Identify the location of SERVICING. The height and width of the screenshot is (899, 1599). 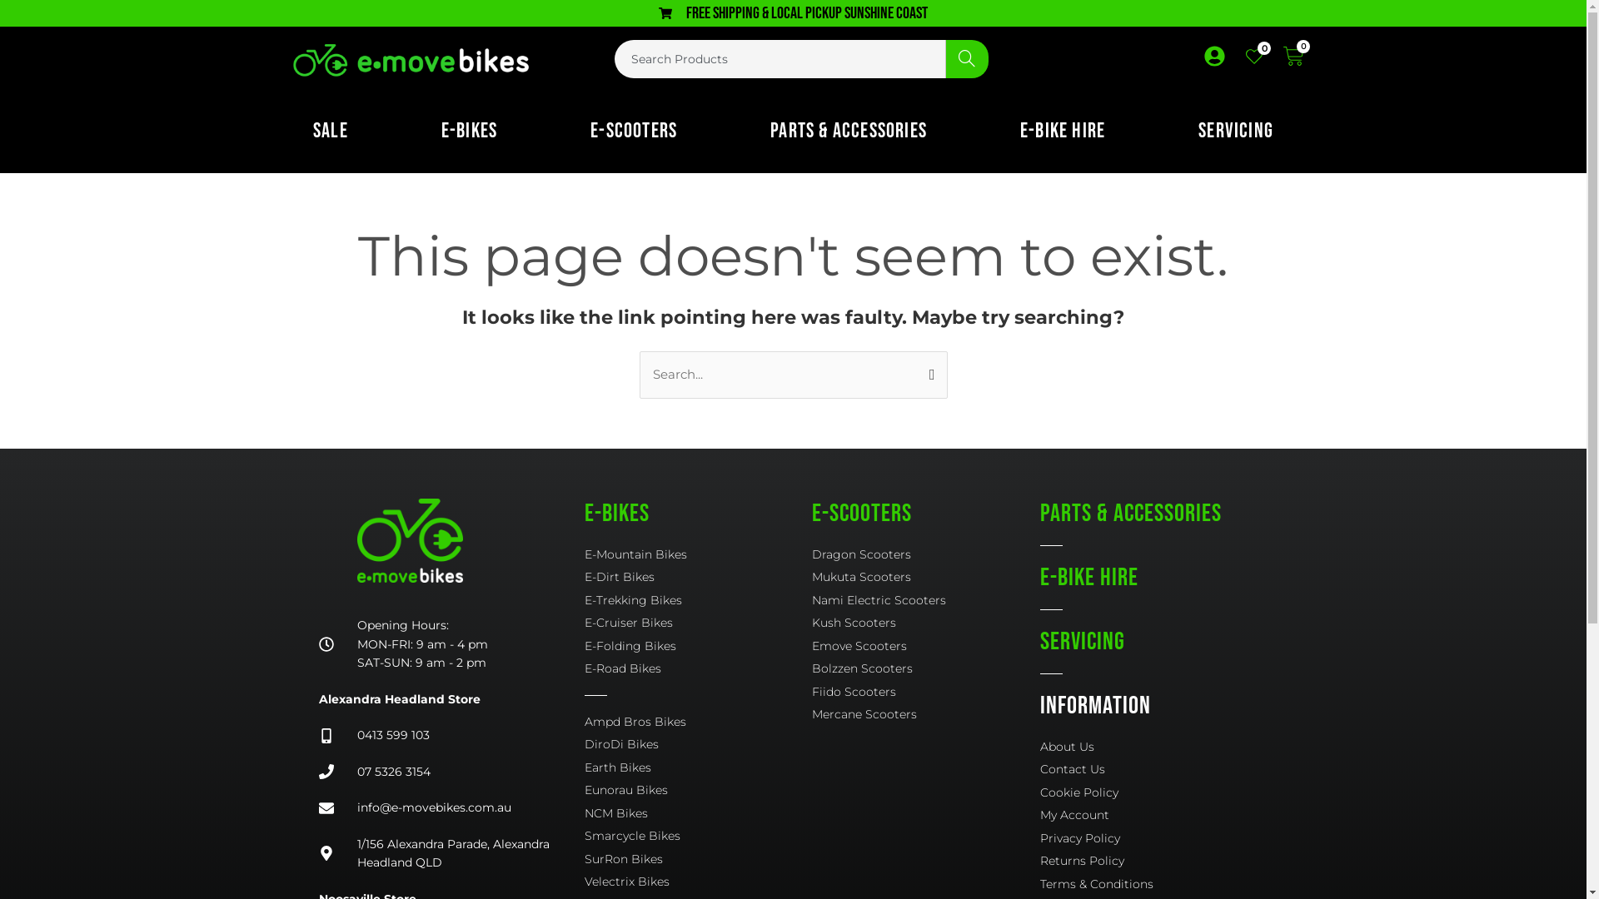
(1083, 642).